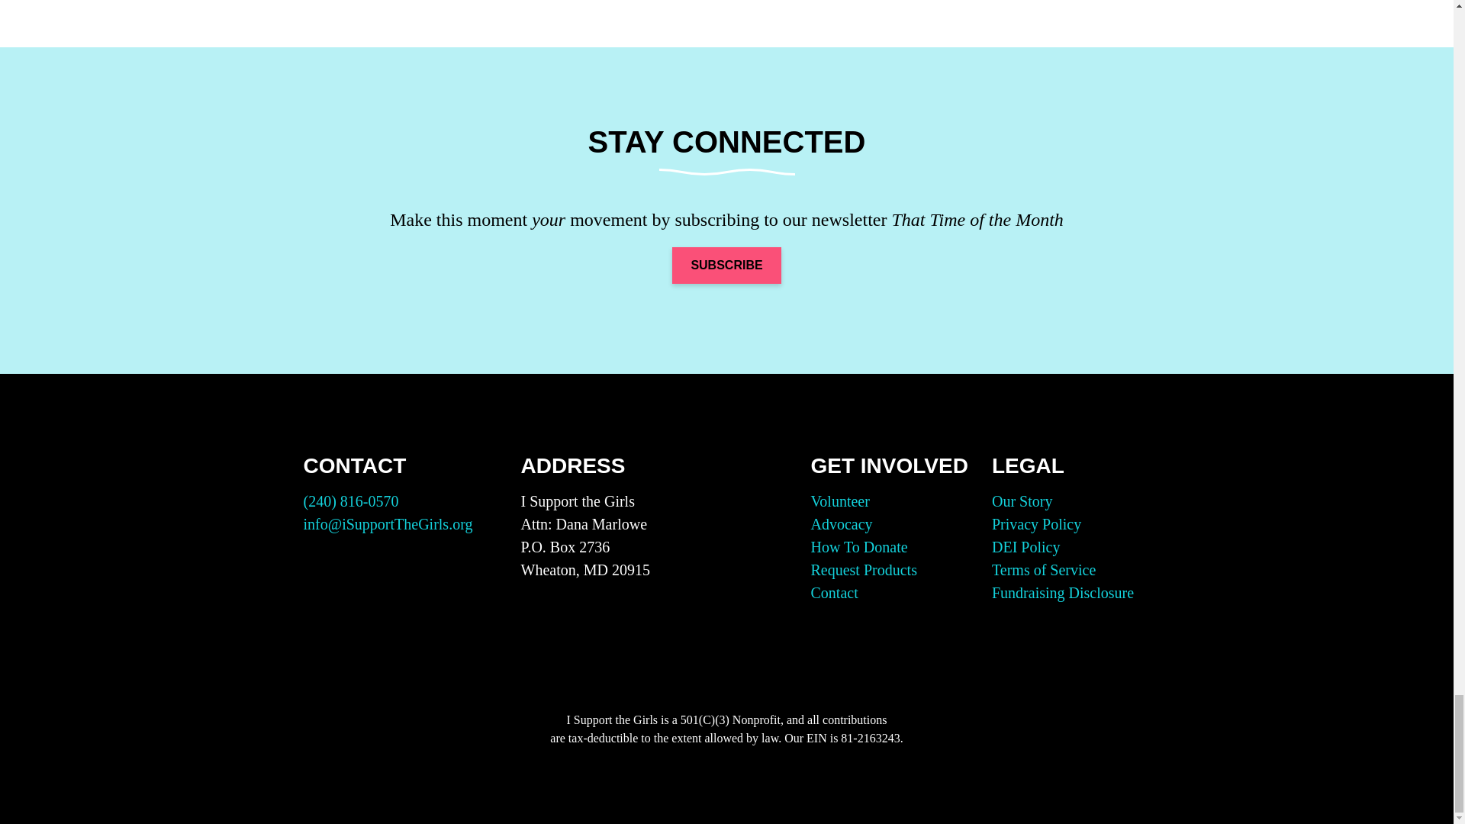 The width and height of the screenshot is (1465, 824). I want to click on Email Us, so click(388, 523).